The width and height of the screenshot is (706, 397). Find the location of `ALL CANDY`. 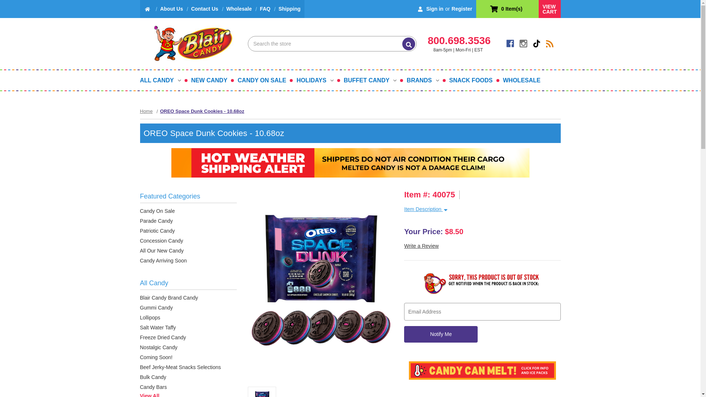

ALL CANDY is located at coordinates (163, 80).